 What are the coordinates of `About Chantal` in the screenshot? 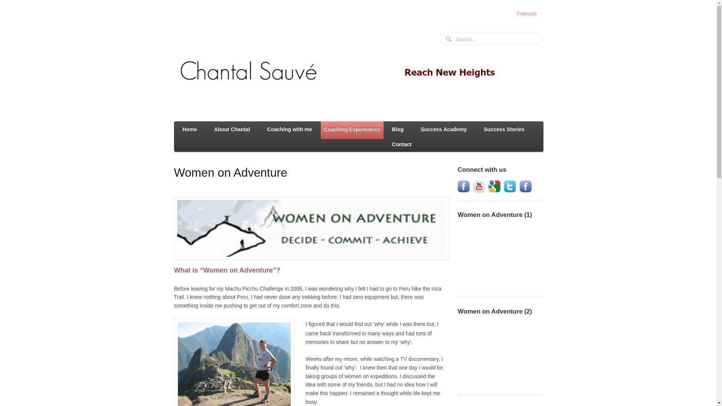 It's located at (232, 129).